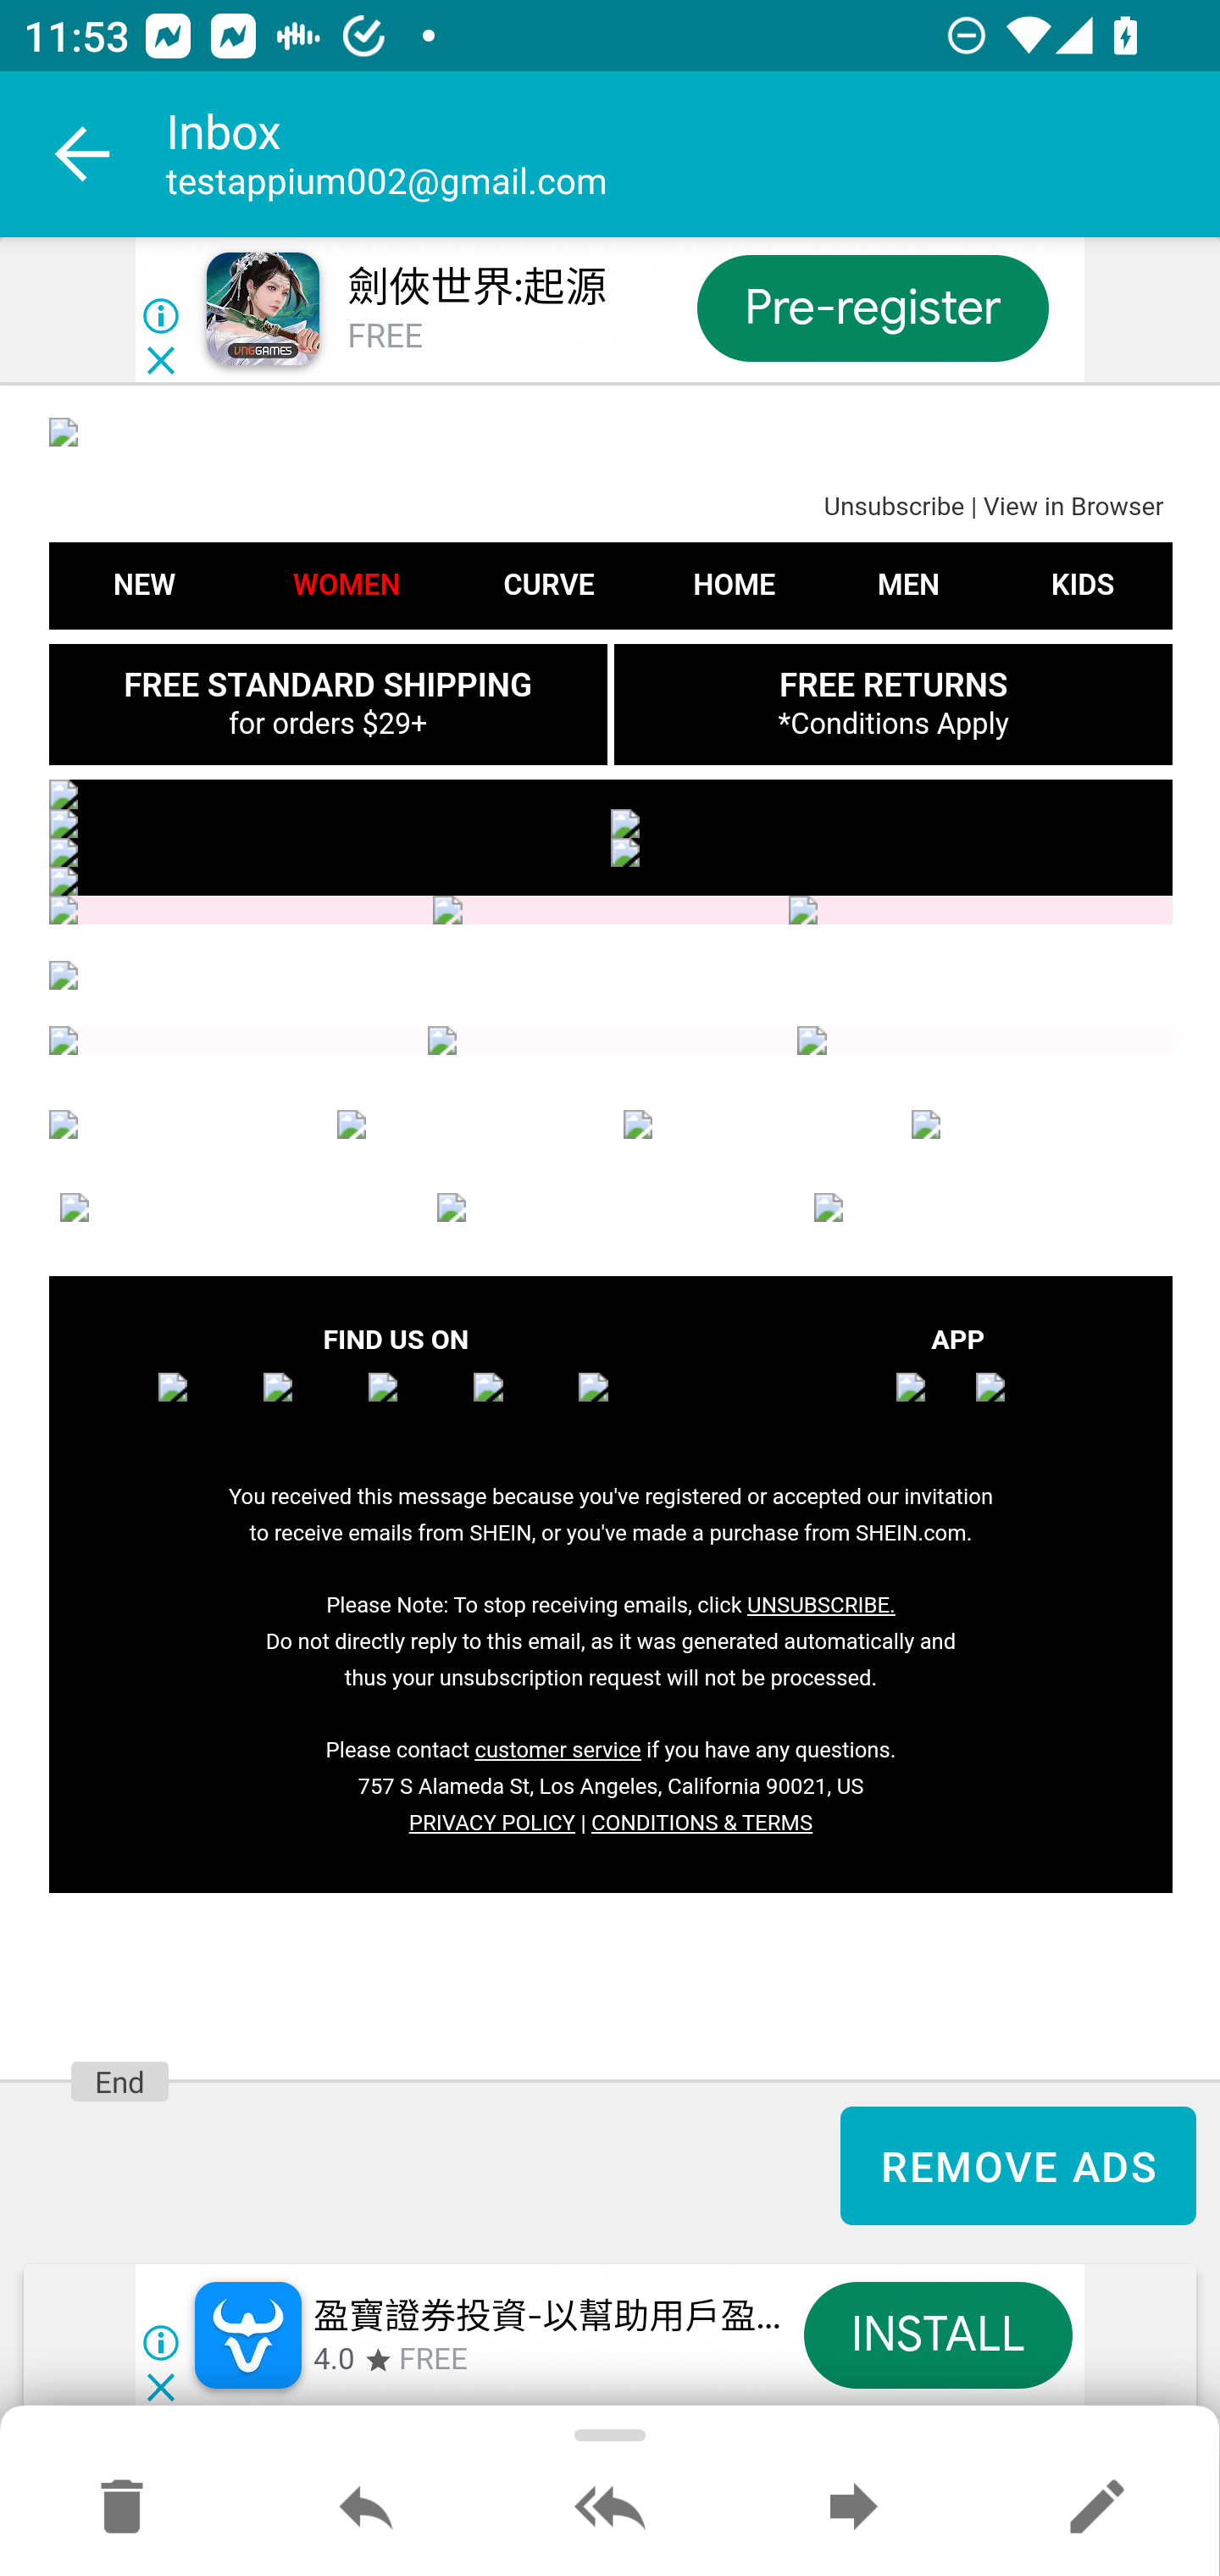  Describe the element at coordinates (366, 2508) in the screenshot. I see `Reply` at that location.